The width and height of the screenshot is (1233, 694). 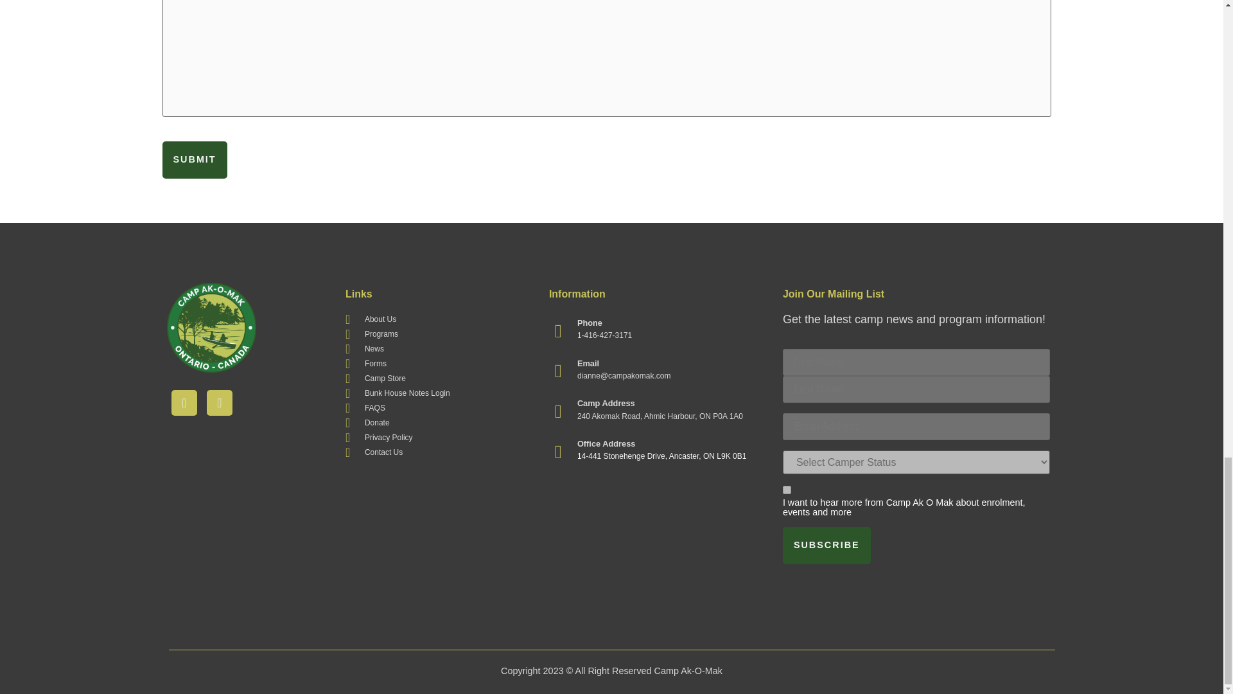 I want to click on Phone, so click(x=590, y=323).